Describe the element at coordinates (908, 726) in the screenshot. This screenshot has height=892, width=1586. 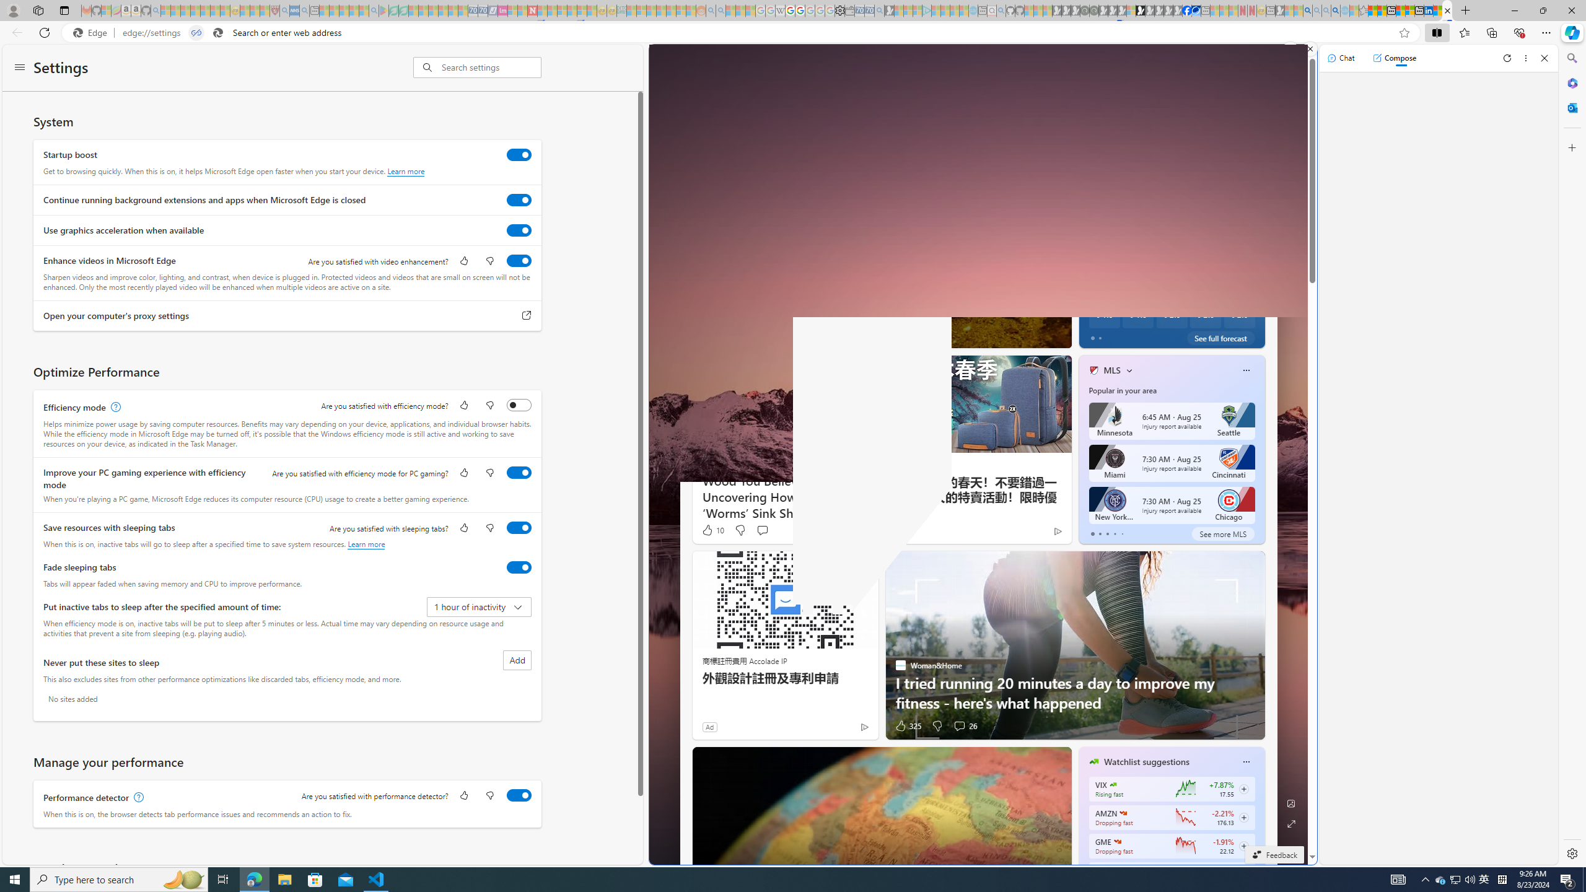
I see `325 Like` at that location.